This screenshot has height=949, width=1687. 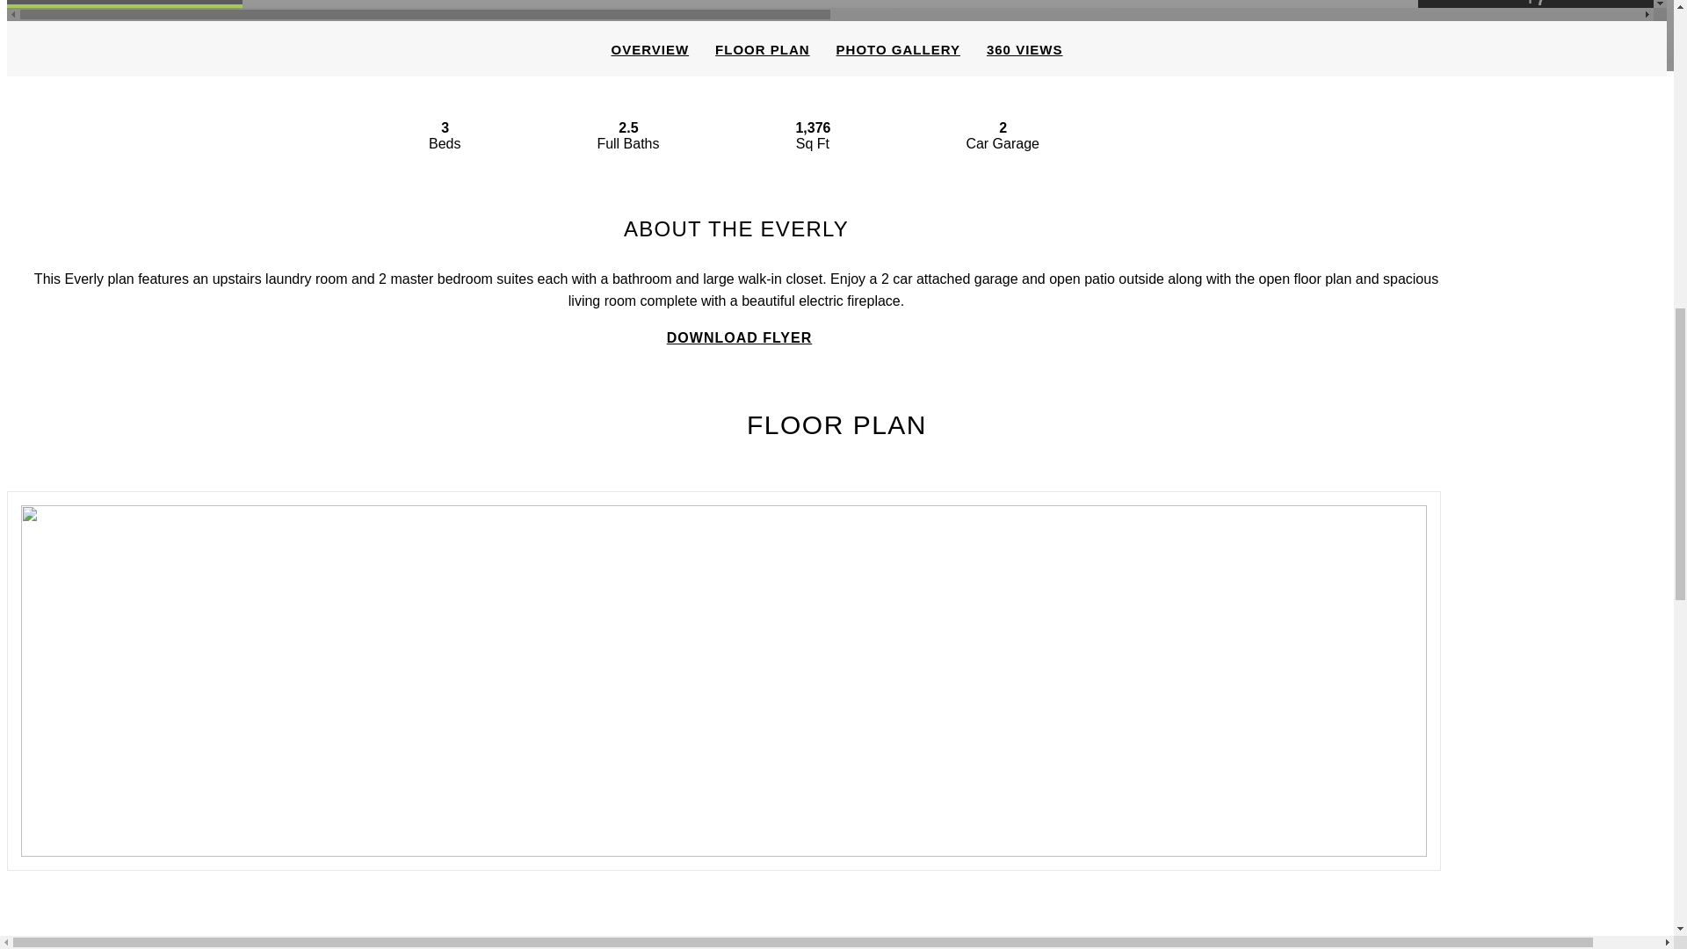 What do you see at coordinates (650, 48) in the screenshot?
I see `OVERVIEW` at bounding box center [650, 48].